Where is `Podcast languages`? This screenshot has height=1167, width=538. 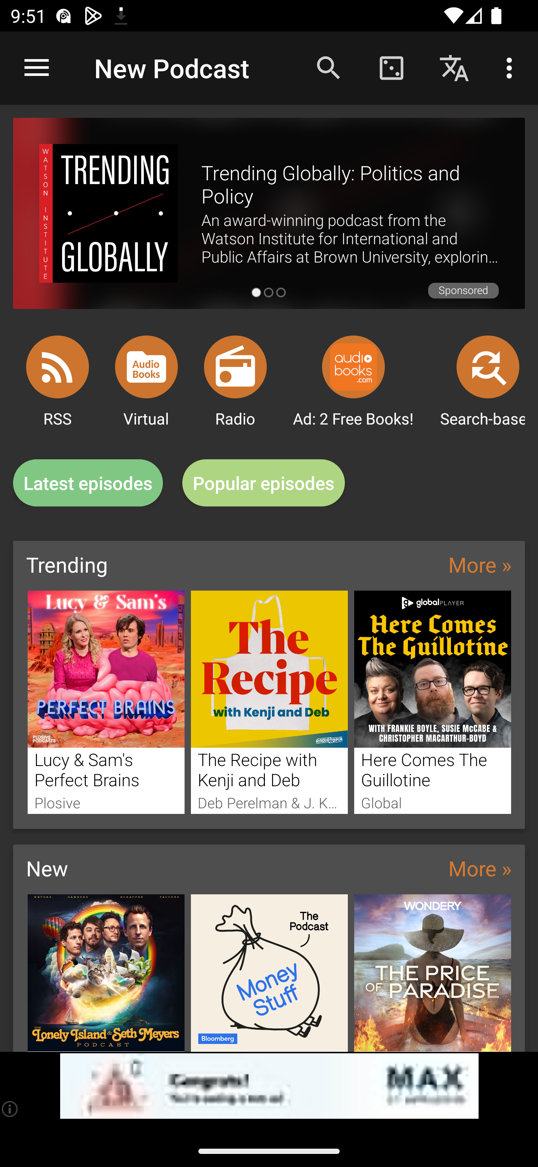
Podcast languages is located at coordinates (454, 67).